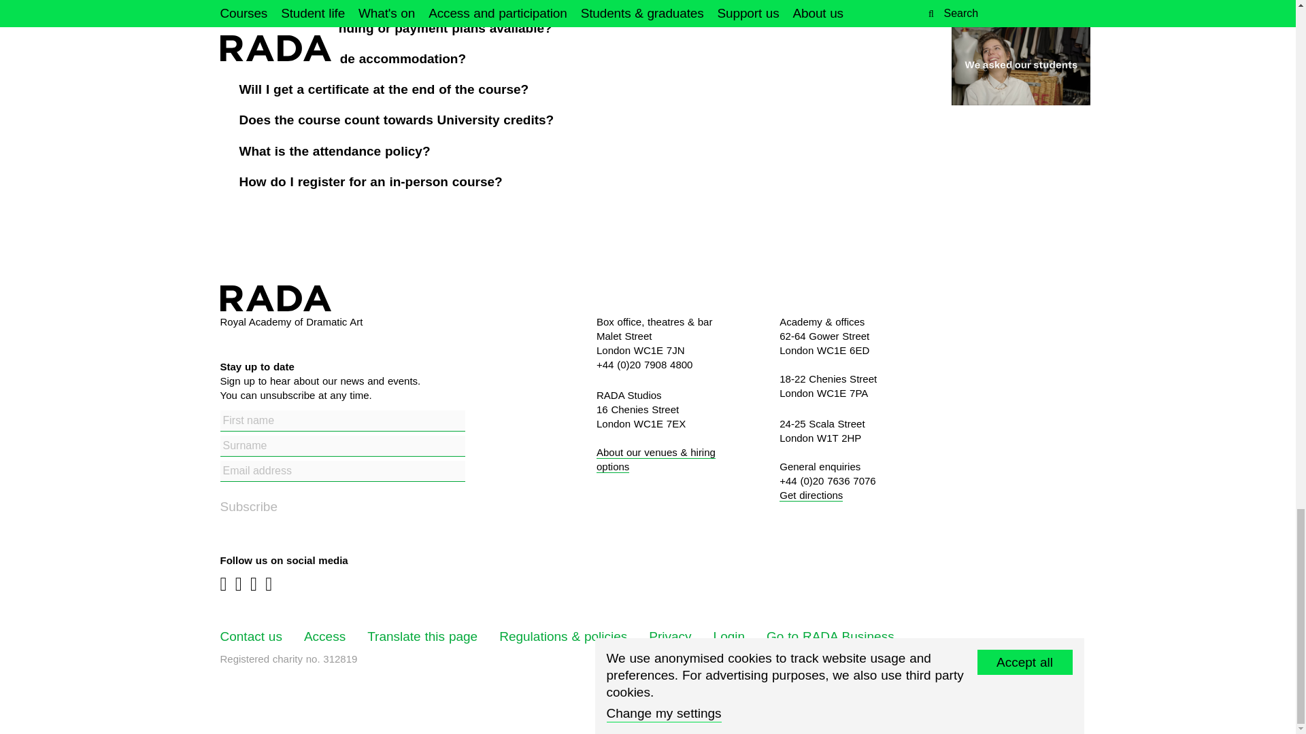 The height and width of the screenshot is (734, 1306). Describe the element at coordinates (831, 636) in the screenshot. I see `Go to RADA Business` at that location.